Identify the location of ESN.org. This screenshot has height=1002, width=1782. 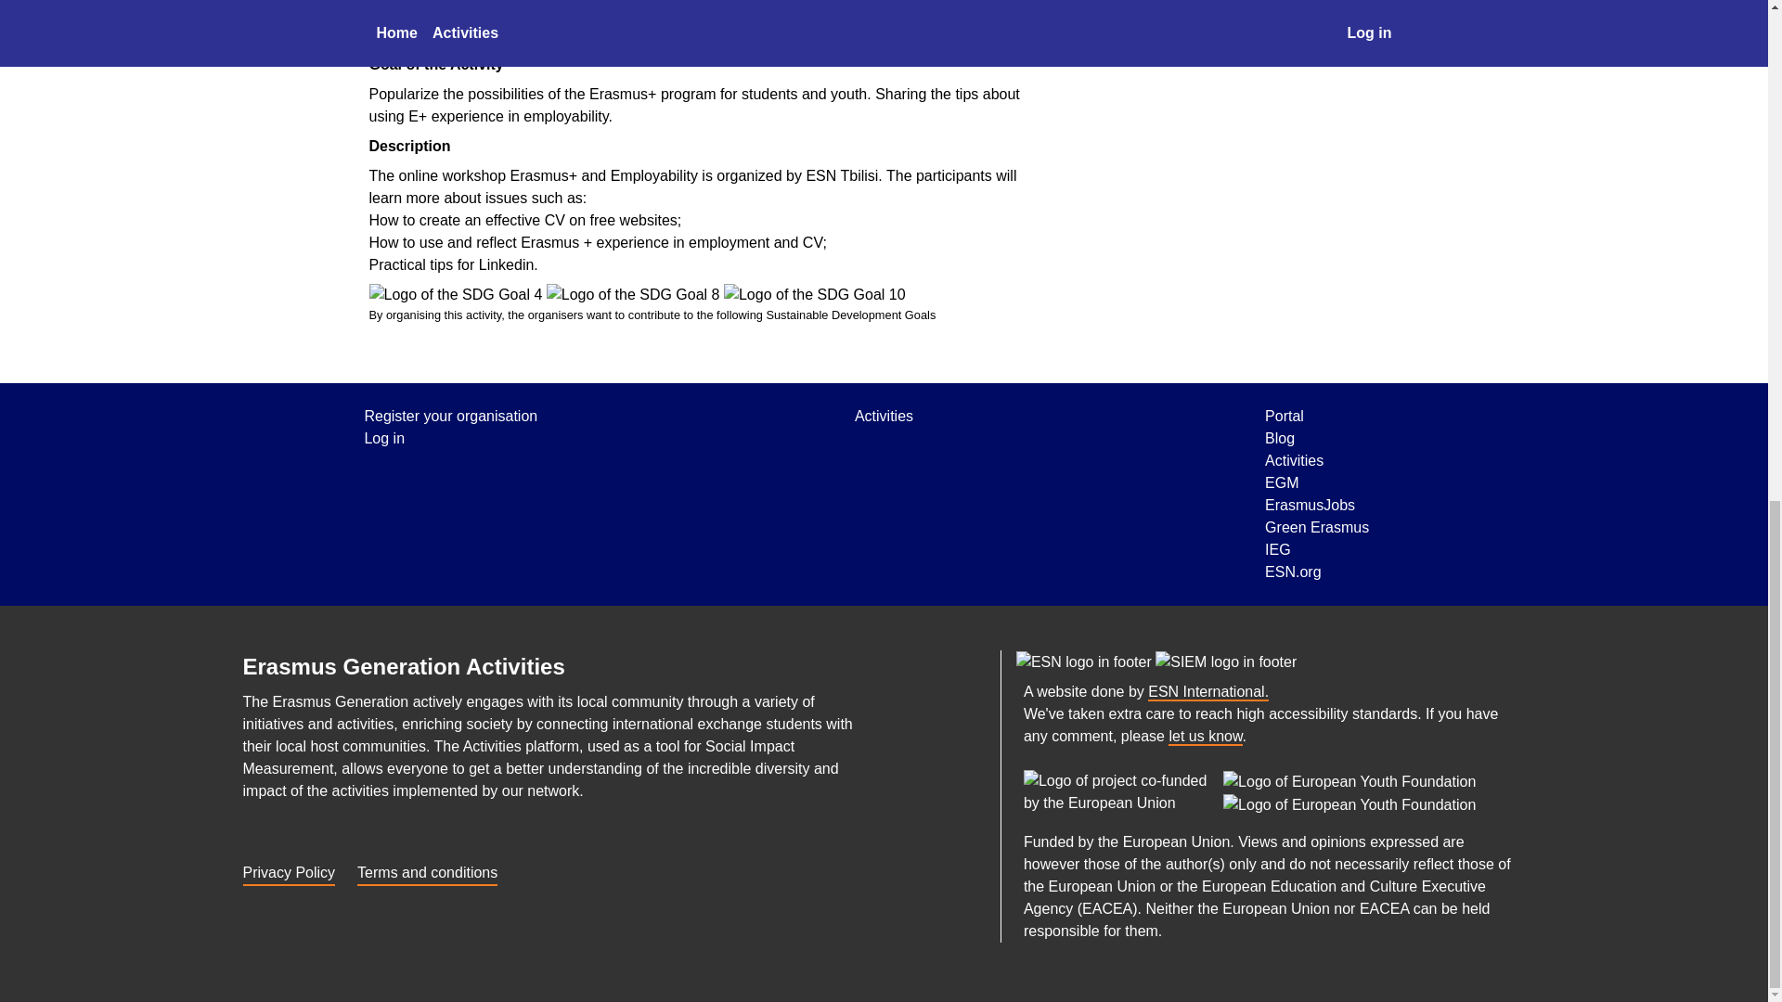
(1316, 572).